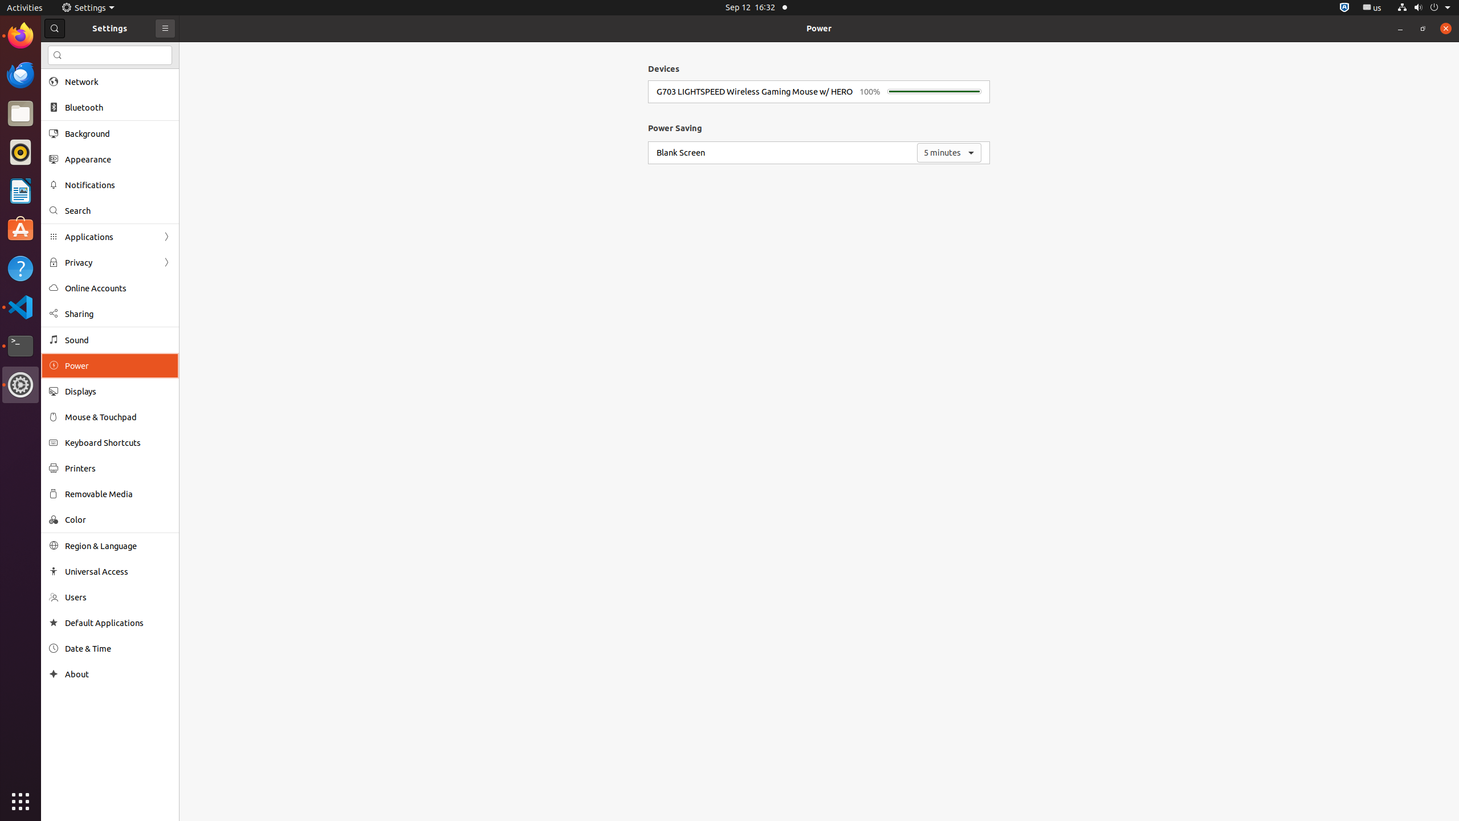  I want to click on Bluetooth, so click(118, 107).